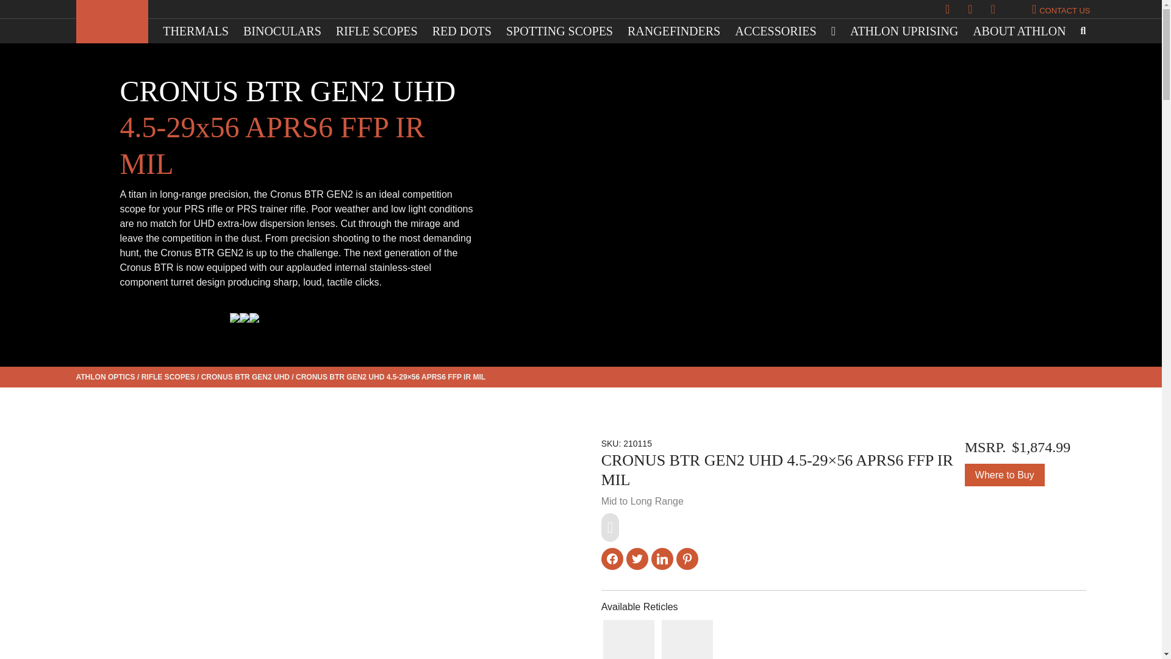 The height and width of the screenshot is (659, 1171). What do you see at coordinates (612, 559) in the screenshot?
I see `Share on Facebook` at bounding box center [612, 559].